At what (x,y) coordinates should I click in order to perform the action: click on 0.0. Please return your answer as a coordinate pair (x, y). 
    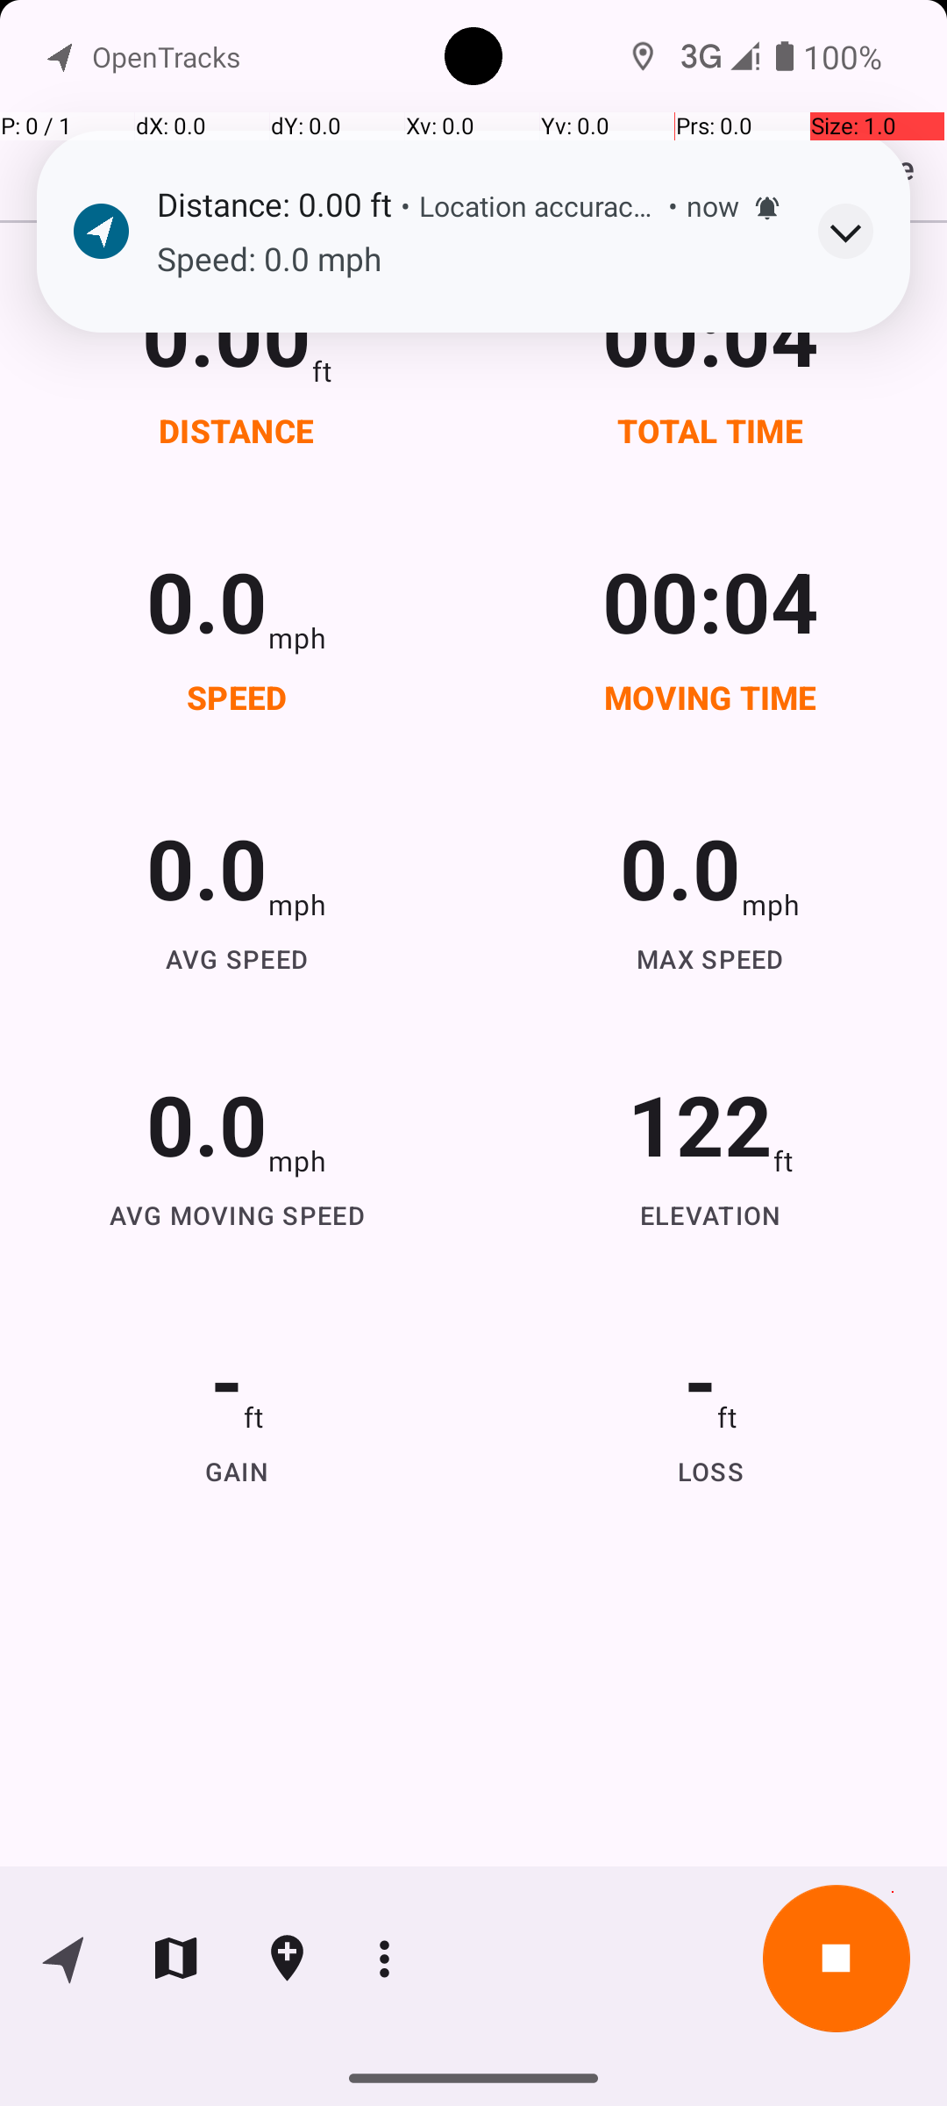
    Looking at the image, I should click on (207, 600).